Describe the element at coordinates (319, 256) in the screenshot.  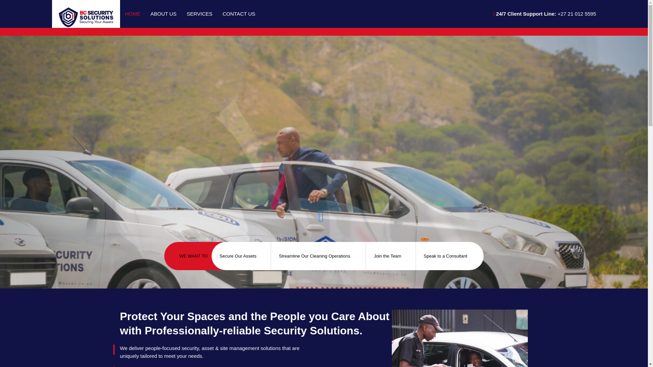
I see `Streamline Our Cleaning Operations.` at that location.